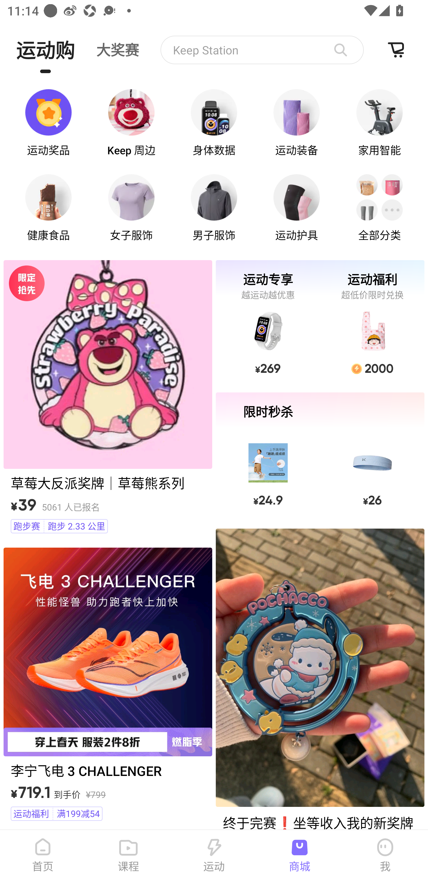 The width and height of the screenshot is (428, 880). I want to click on 李宁飞电 3 CHALLENGER ¥ 719.1 到手价 ¥799 运动福利 满199减54, so click(108, 686).